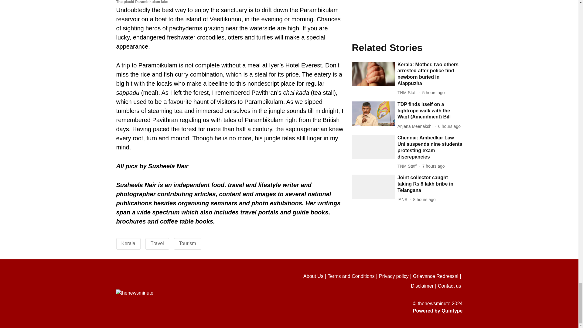 The width and height of the screenshot is (583, 328). What do you see at coordinates (128, 243) in the screenshot?
I see `Kerala` at bounding box center [128, 243].